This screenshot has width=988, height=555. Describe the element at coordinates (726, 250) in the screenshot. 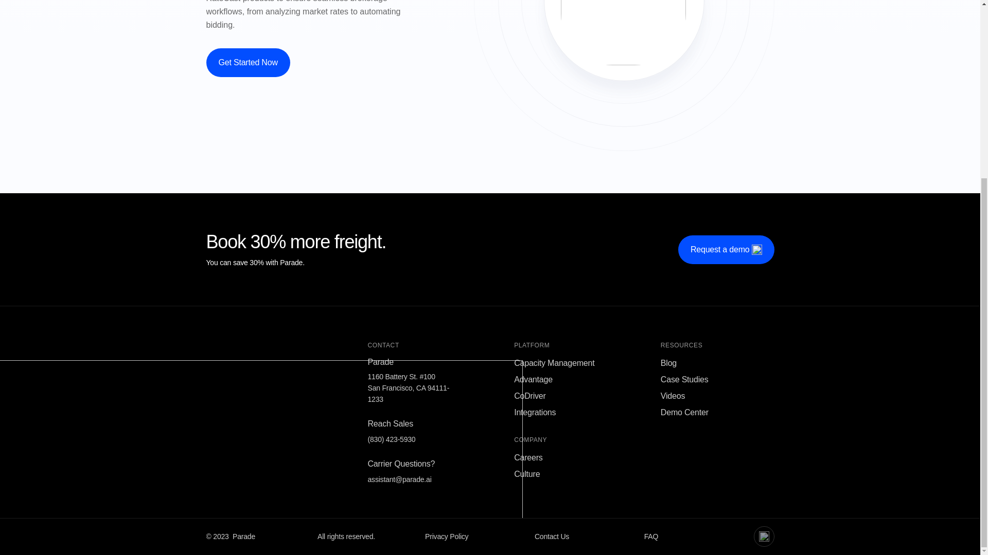

I see `Request a demo` at that location.